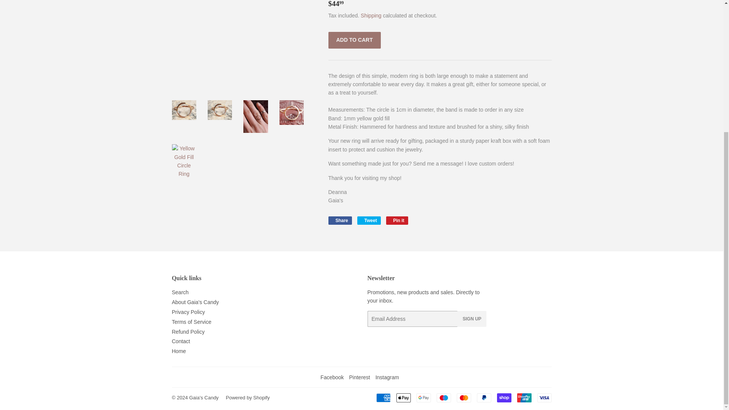  I want to click on Maestro, so click(423, 397).